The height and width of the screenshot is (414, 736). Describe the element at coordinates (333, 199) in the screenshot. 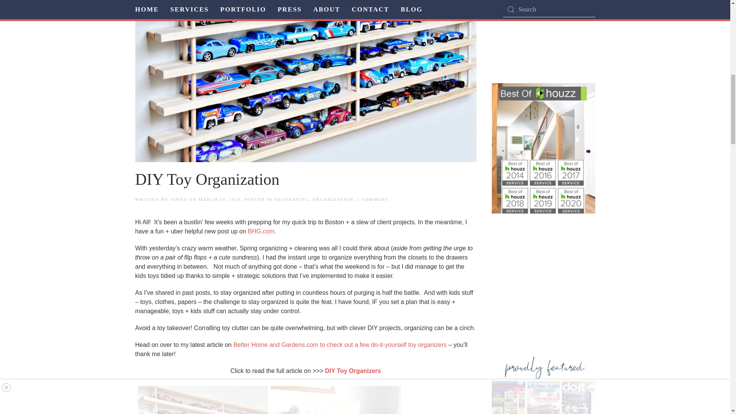

I see `ORGANIZATION` at that location.